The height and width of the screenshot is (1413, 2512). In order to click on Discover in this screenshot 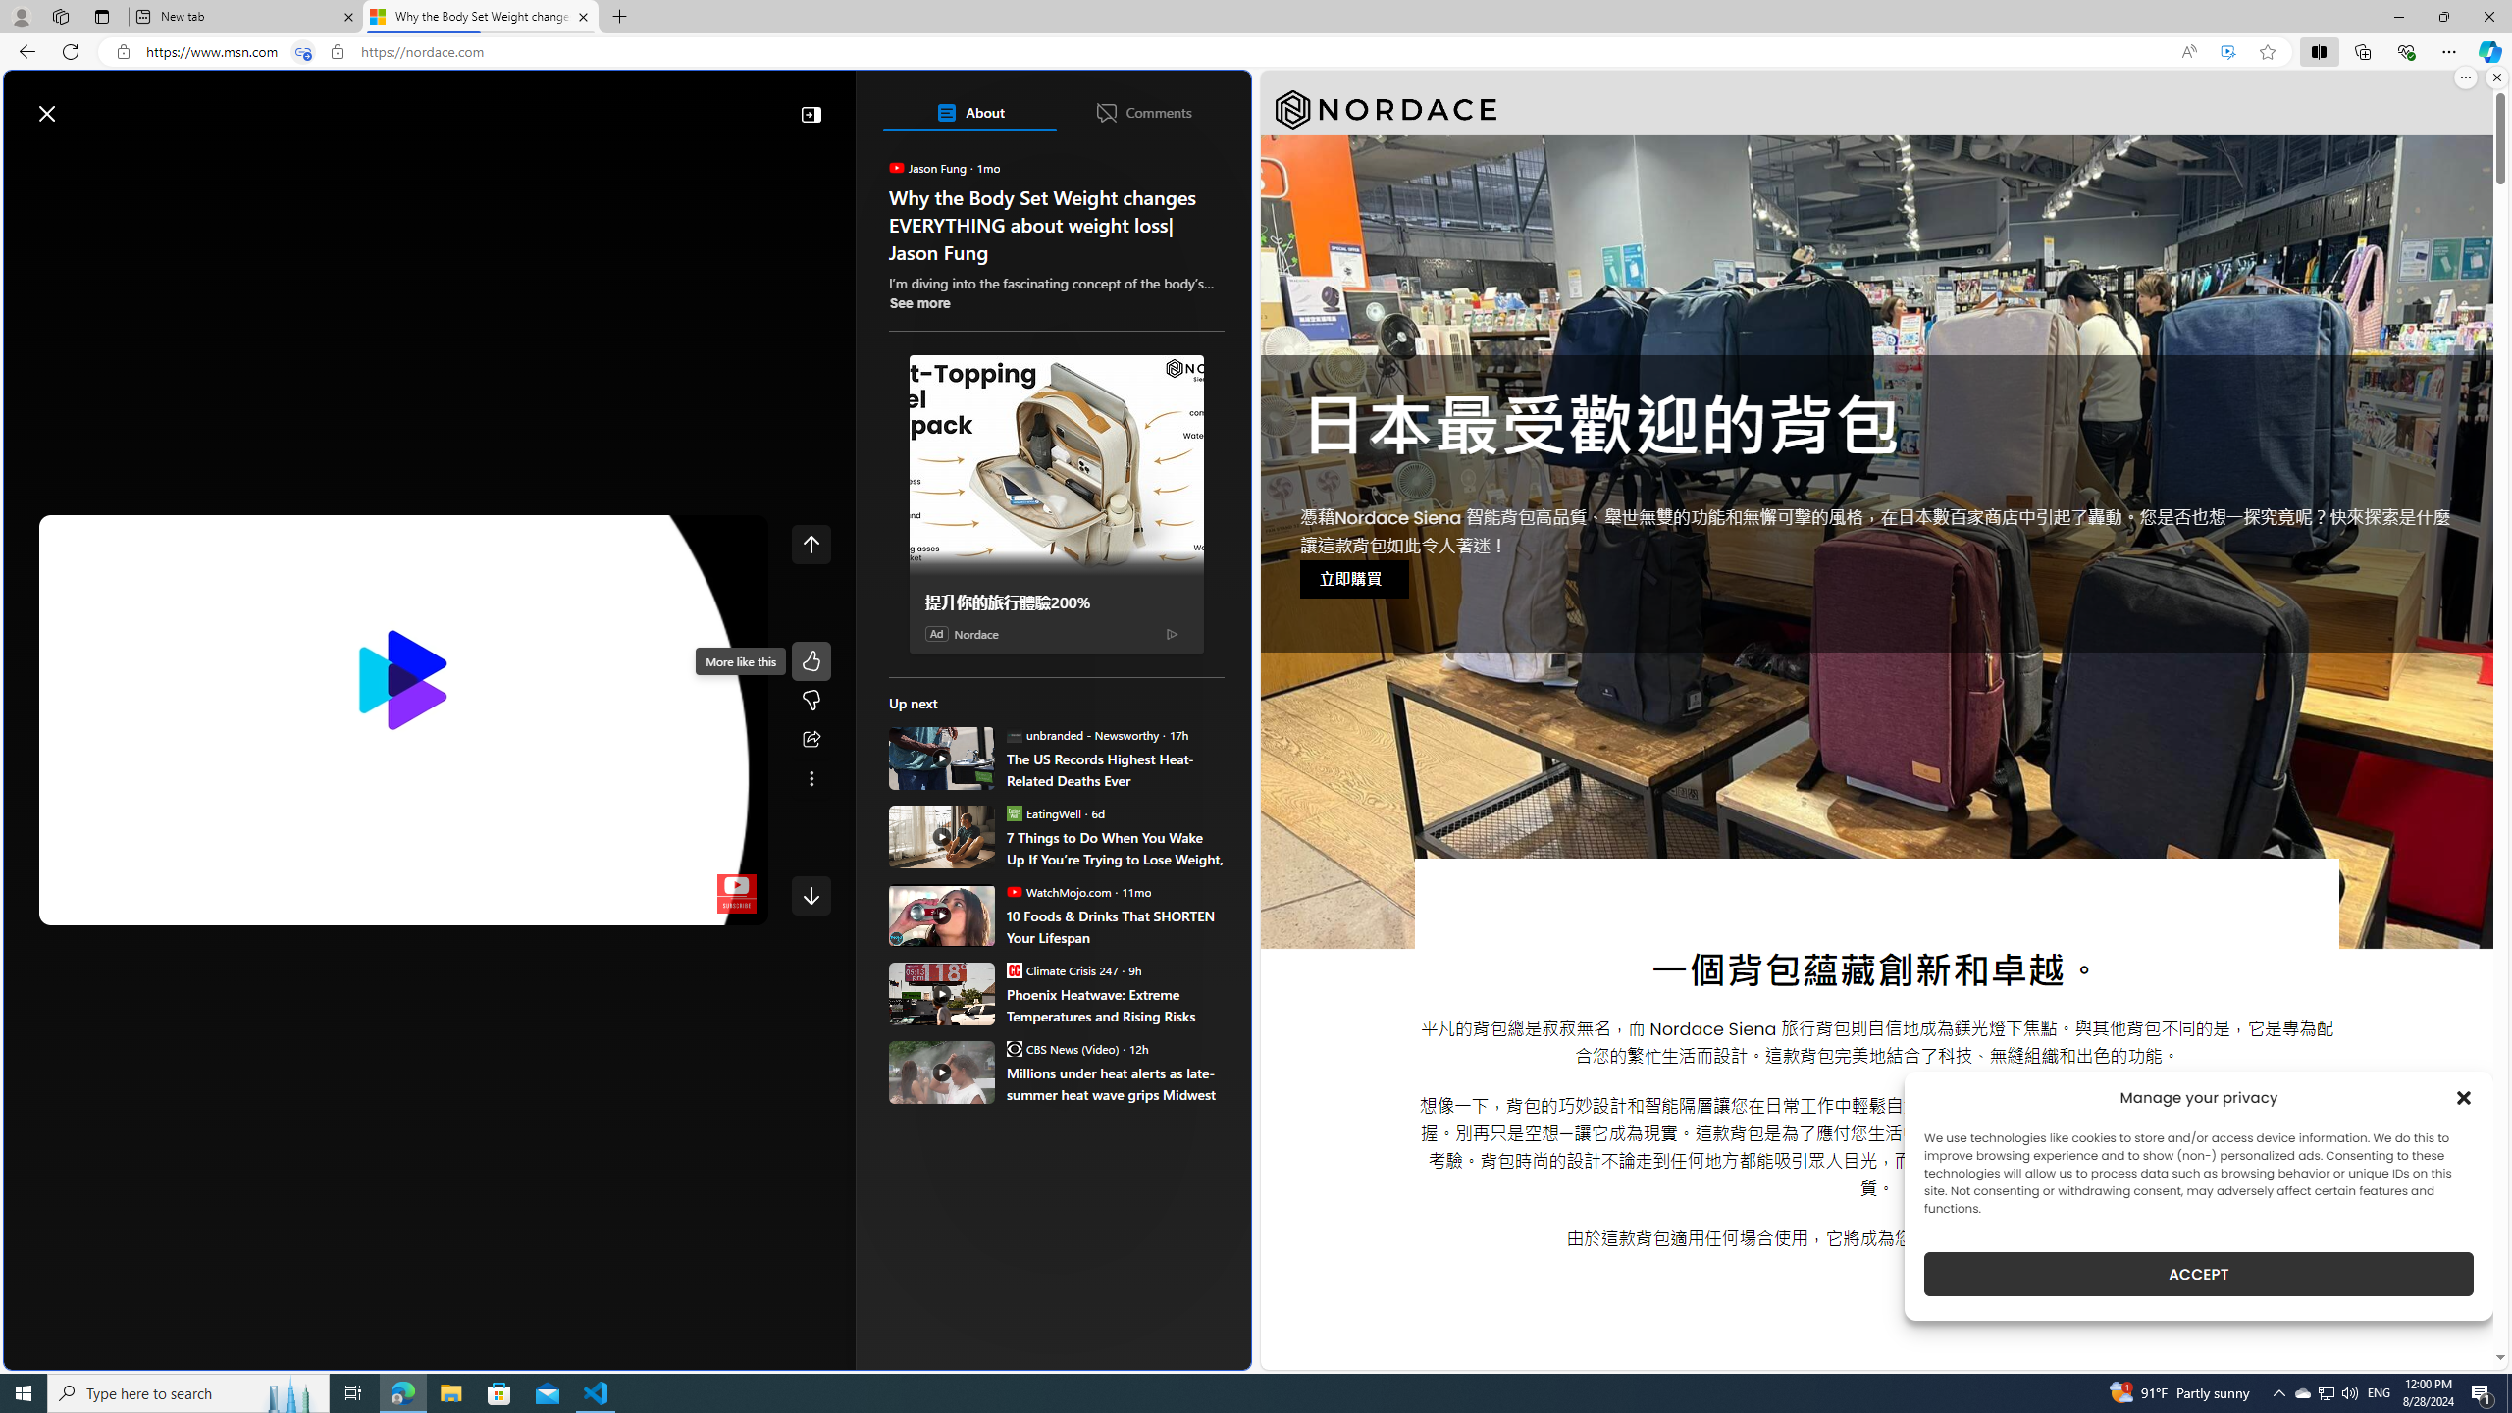, I will do `click(81, 160)`.